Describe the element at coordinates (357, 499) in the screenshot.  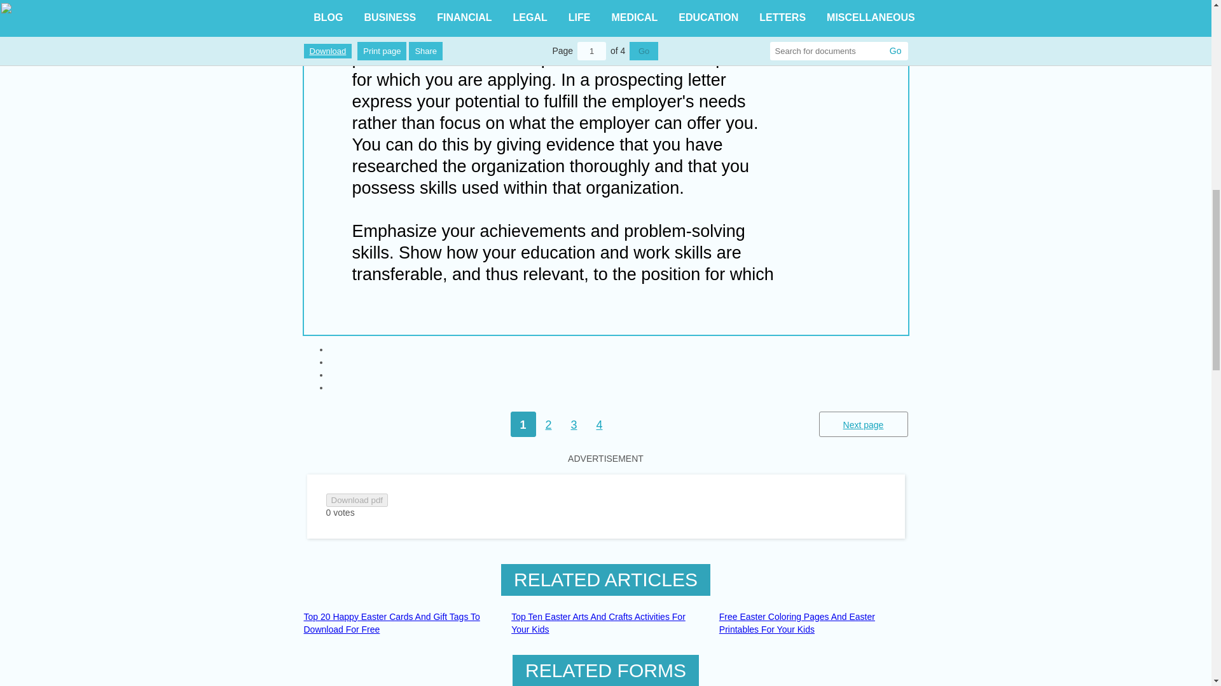
I see `Download pdf` at that location.